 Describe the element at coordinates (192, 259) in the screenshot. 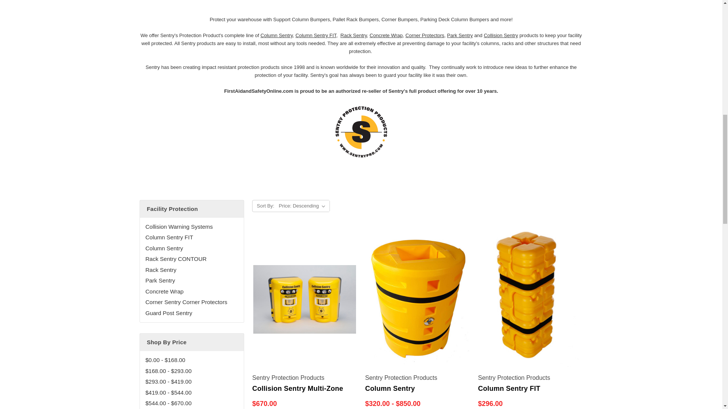

I see `Rack Sentry CONTOUR` at that location.